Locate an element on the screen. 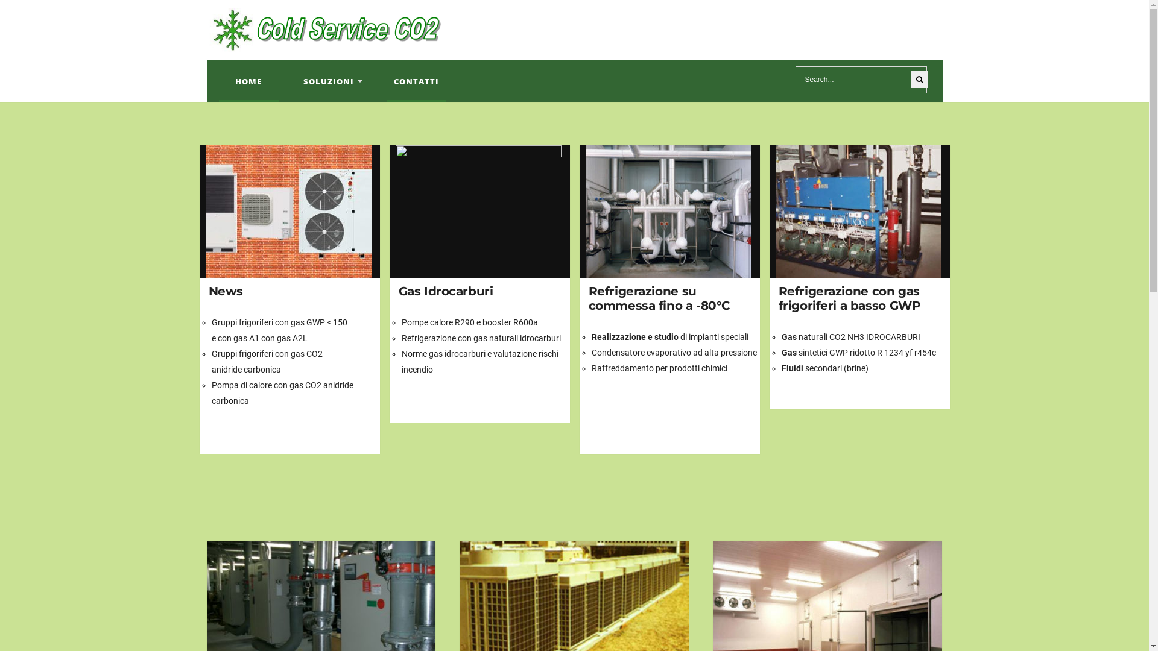 Image resolution: width=1158 pixels, height=651 pixels. Norme gas idrocarburi e valutazione rischi incendio is located at coordinates (480, 362).